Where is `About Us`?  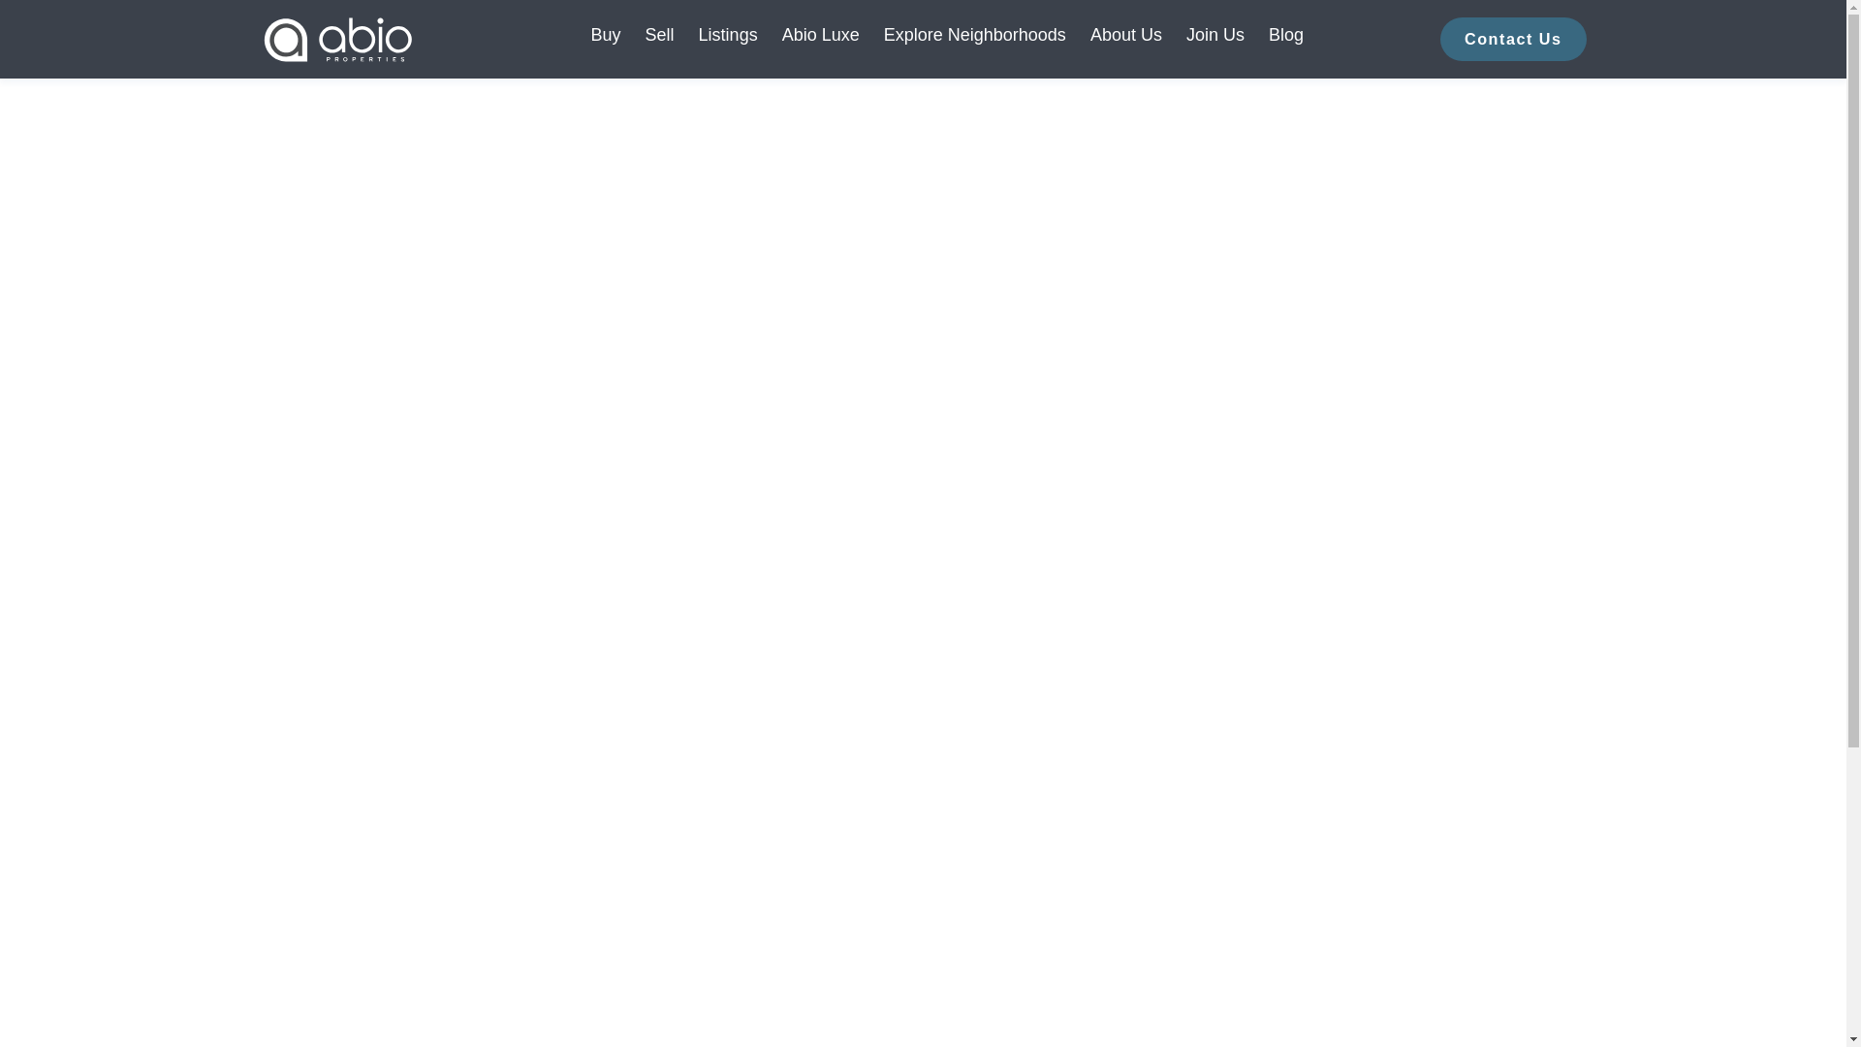
About Us is located at coordinates (1126, 39).